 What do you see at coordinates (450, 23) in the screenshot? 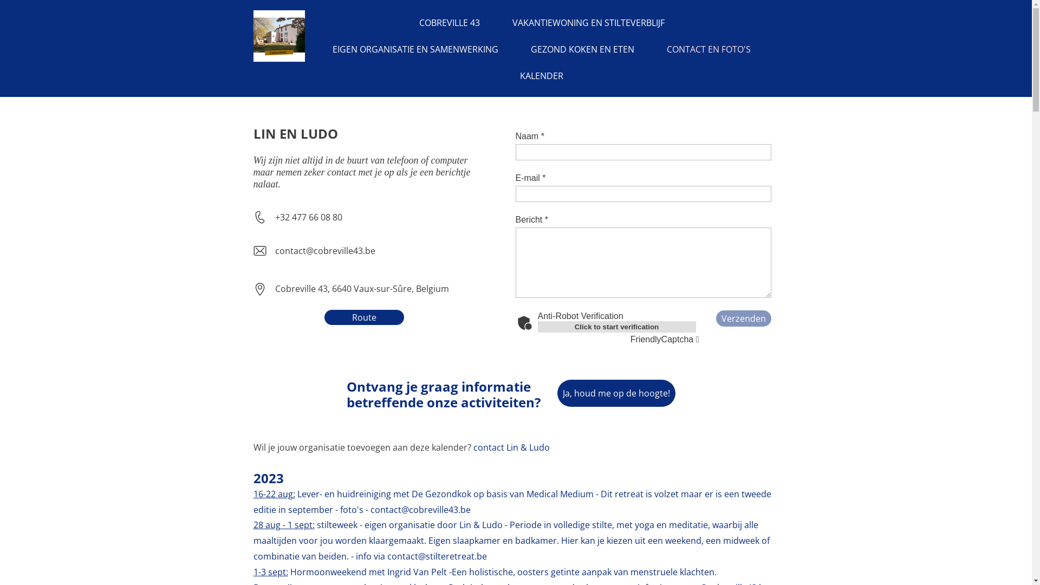
I see `COBREVILLE 43` at bounding box center [450, 23].